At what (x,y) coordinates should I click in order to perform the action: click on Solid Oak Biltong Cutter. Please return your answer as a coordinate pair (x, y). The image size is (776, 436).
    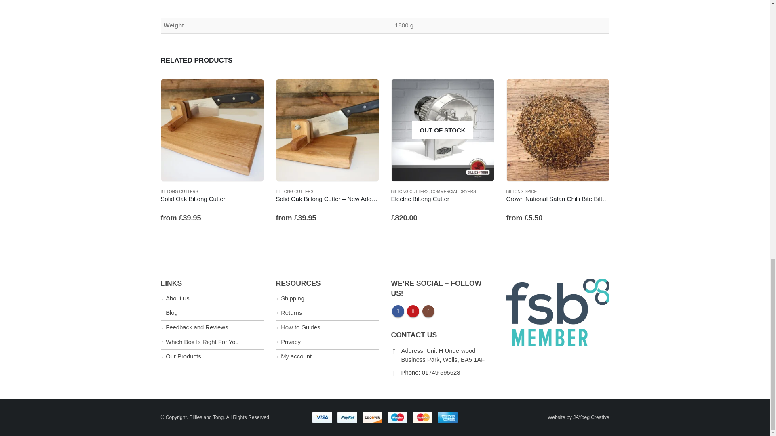
    Looking at the image, I should click on (212, 199).